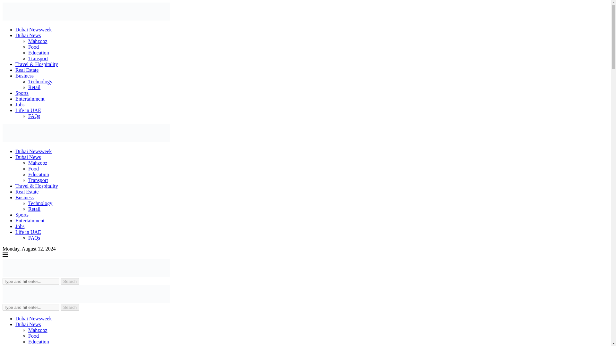 The image size is (616, 346). What do you see at coordinates (24, 197) in the screenshot?
I see `Business` at bounding box center [24, 197].